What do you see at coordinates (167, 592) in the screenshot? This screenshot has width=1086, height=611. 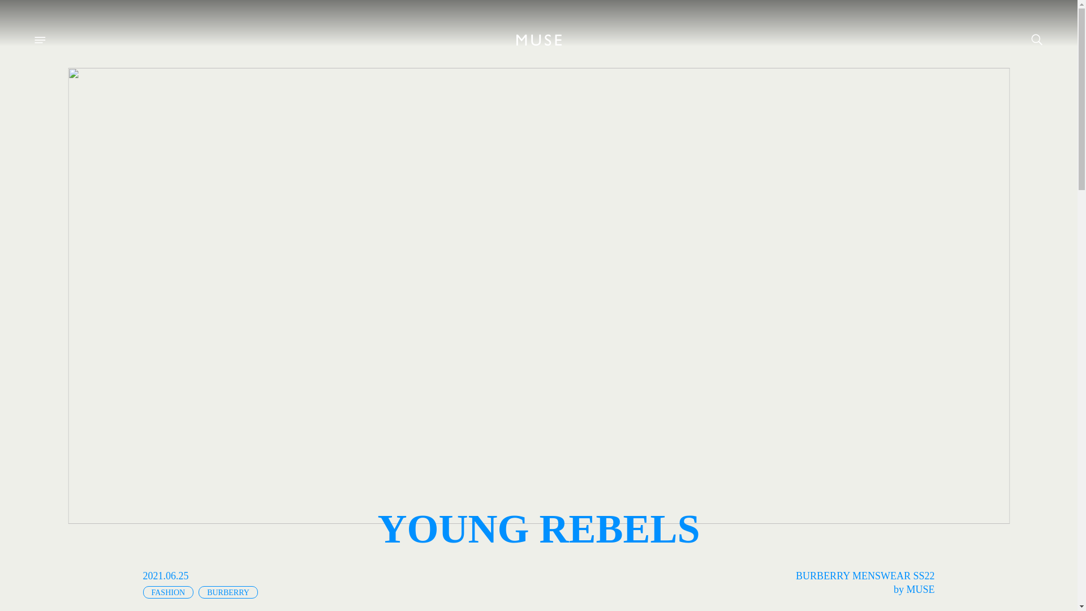 I see `FASHION` at bounding box center [167, 592].